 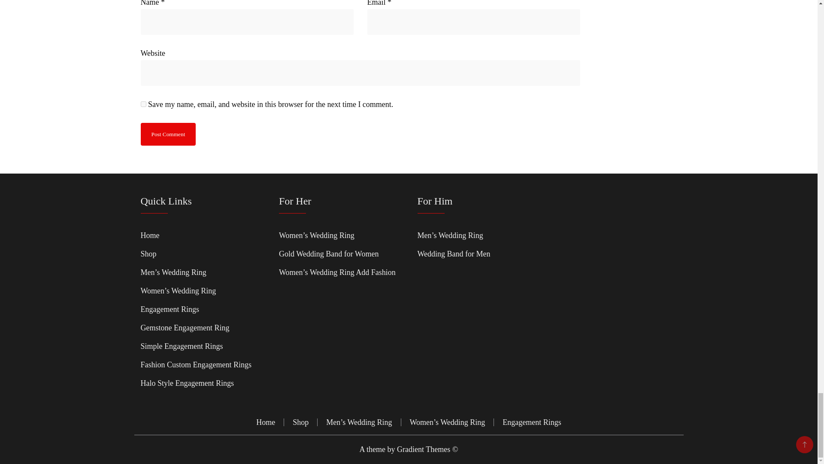 What do you see at coordinates (143, 104) in the screenshot?
I see `yes` at bounding box center [143, 104].